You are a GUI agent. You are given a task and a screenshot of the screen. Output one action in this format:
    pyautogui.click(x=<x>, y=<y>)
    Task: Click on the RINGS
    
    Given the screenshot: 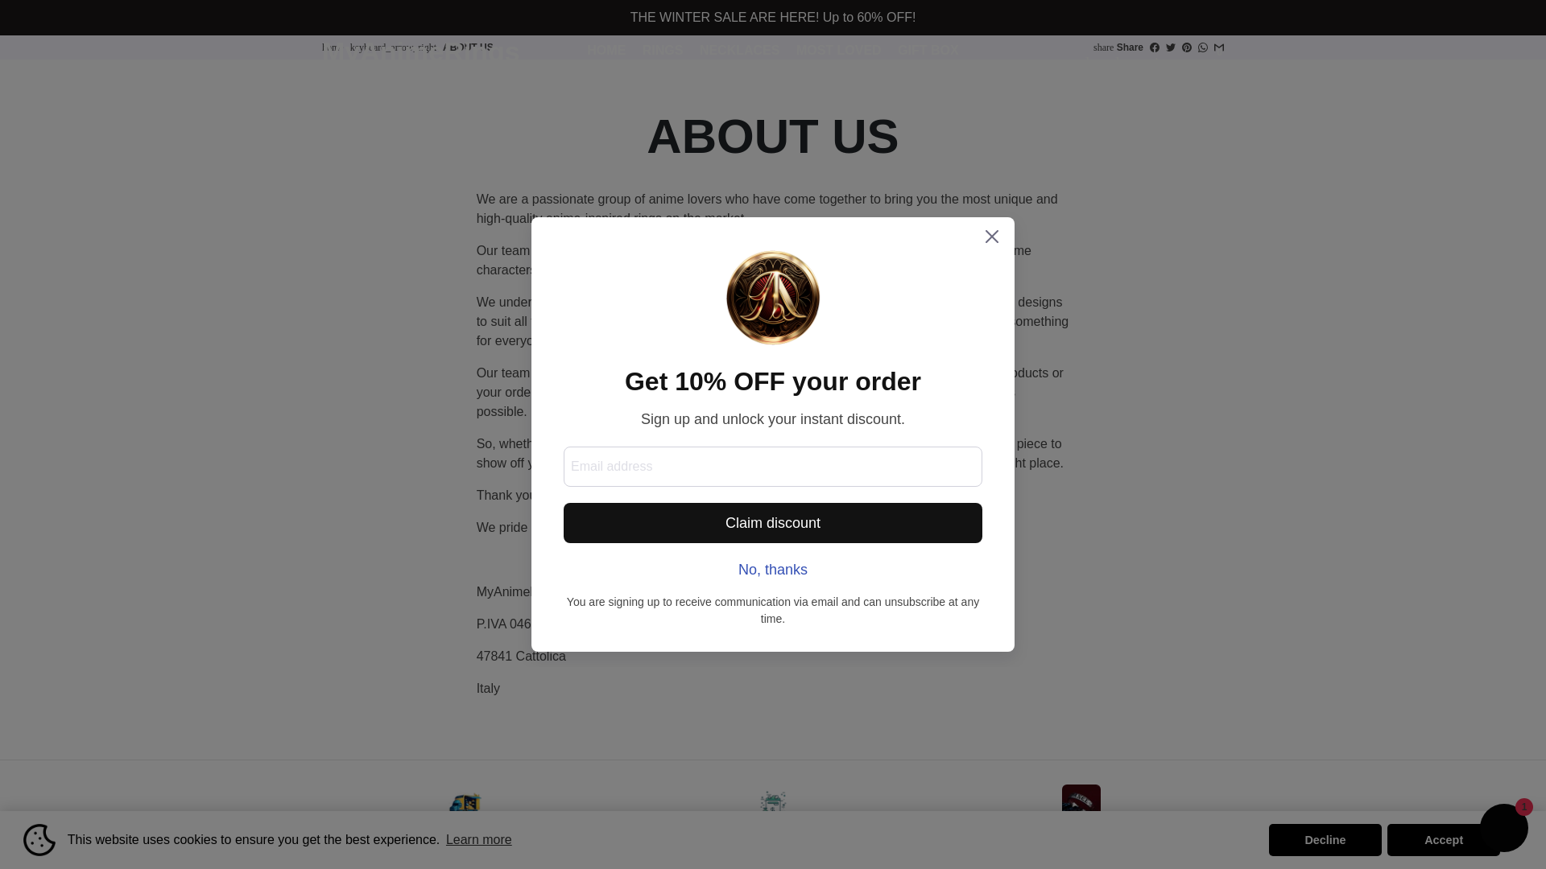 What is the action you would take?
    pyautogui.click(x=662, y=50)
    